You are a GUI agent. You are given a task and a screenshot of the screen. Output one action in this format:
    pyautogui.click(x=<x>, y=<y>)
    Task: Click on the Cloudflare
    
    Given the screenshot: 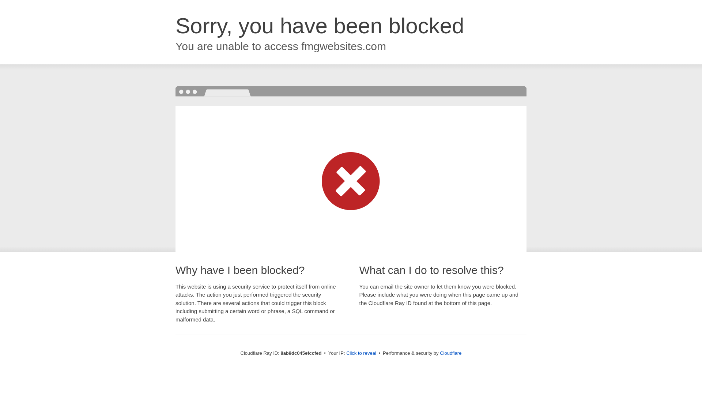 What is the action you would take?
    pyautogui.click(x=450, y=353)
    